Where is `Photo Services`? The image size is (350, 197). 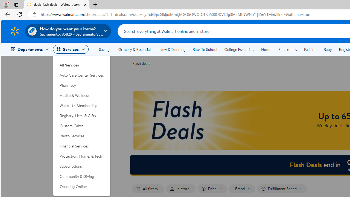
Photo Services is located at coordinates (82, 136).